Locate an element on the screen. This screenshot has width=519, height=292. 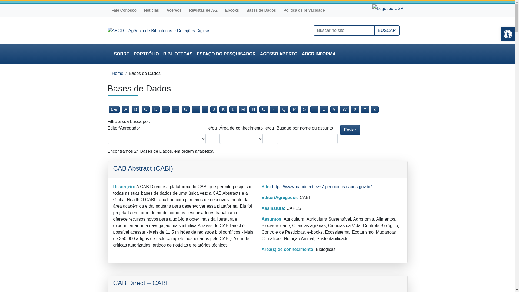
L is located at coordinates (233, 109).